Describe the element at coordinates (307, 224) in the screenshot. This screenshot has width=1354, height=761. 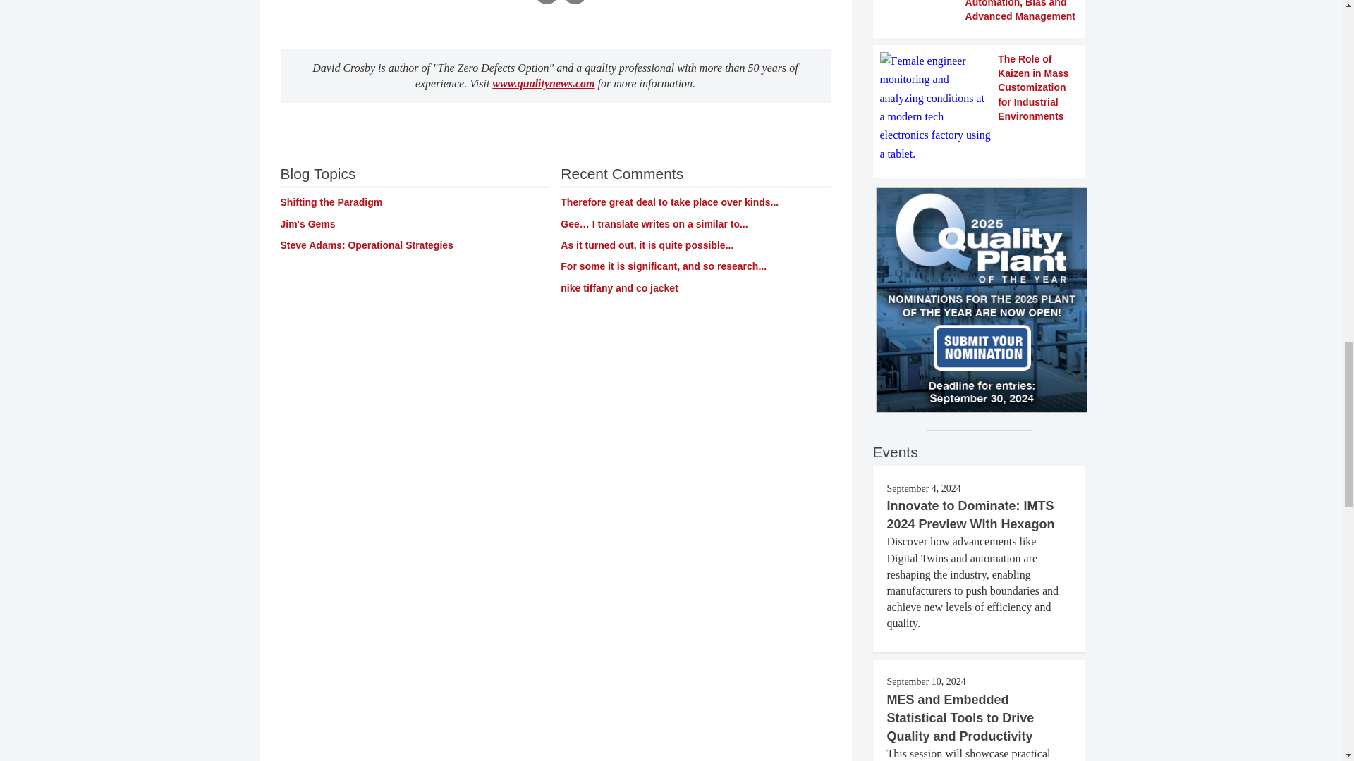
I see `Jim's Gems` at that location.